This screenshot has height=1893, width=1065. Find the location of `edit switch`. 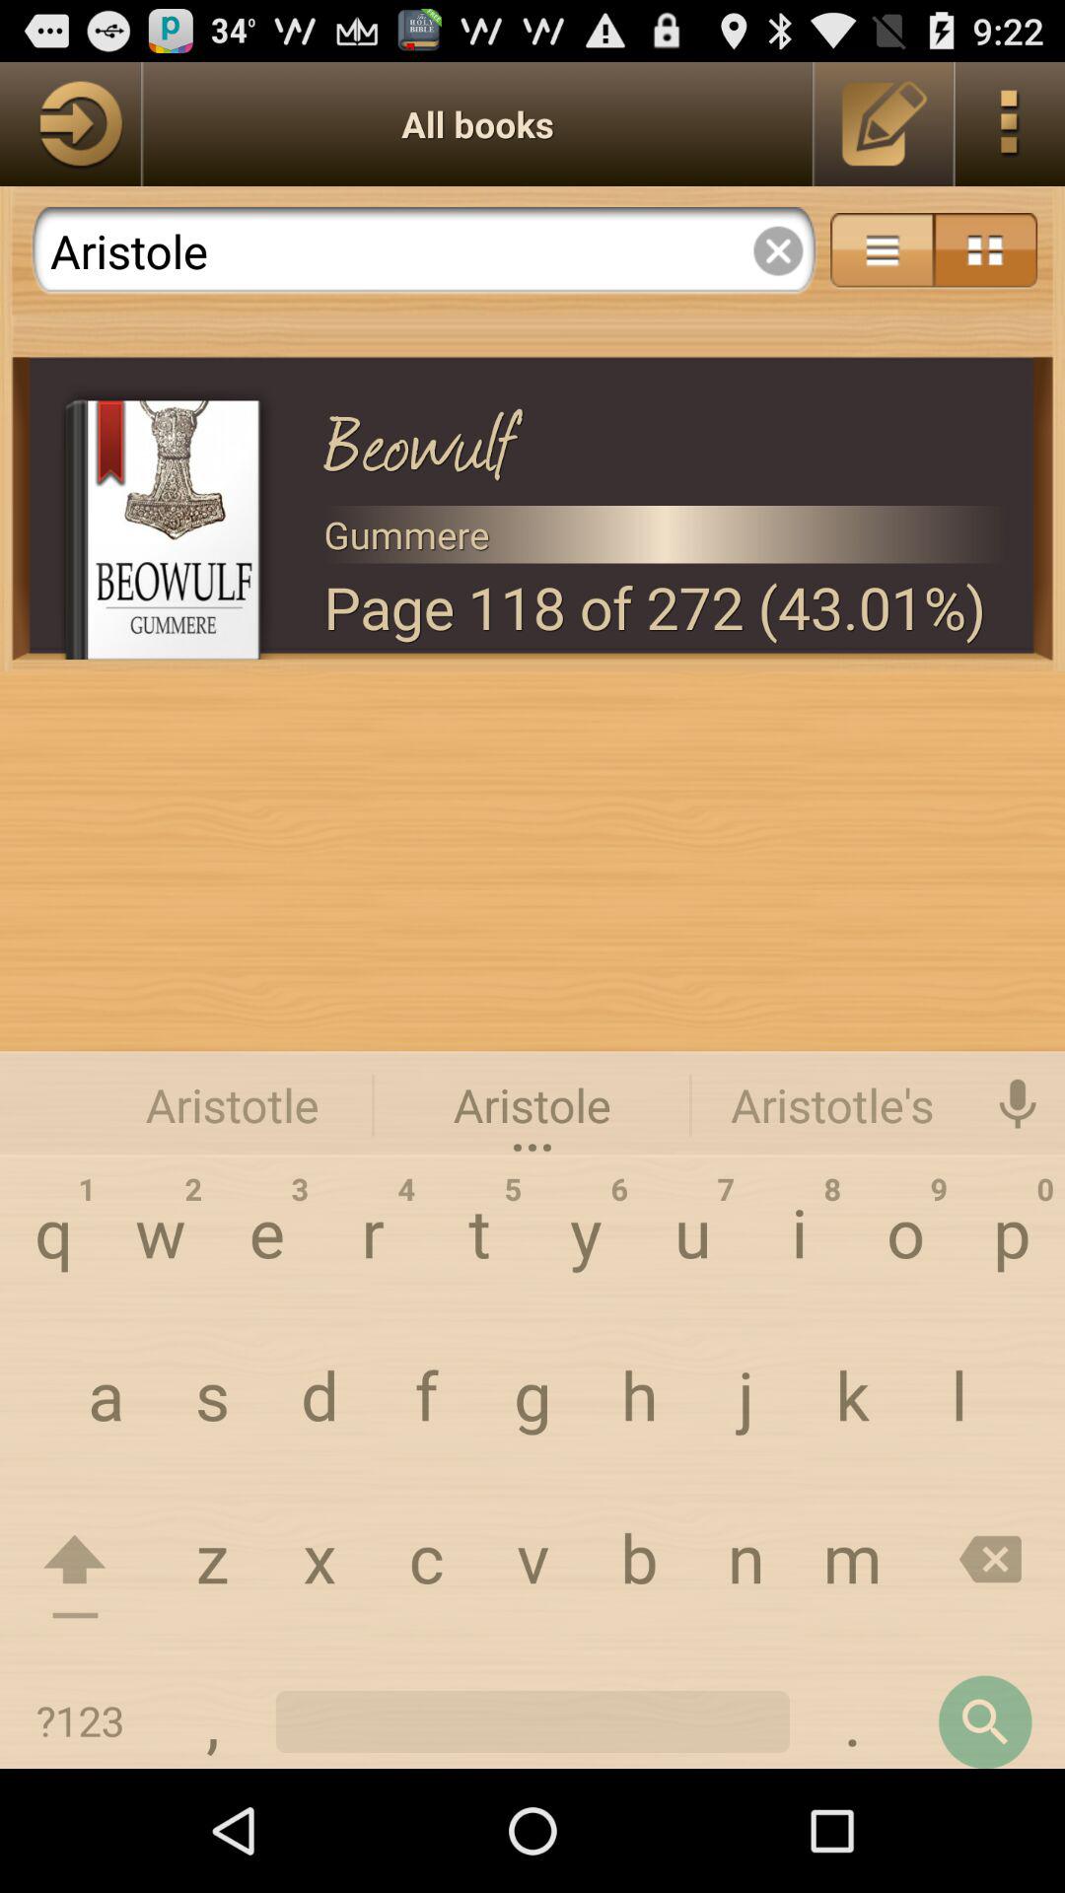

edit switch is located at coordinates (886, 124).